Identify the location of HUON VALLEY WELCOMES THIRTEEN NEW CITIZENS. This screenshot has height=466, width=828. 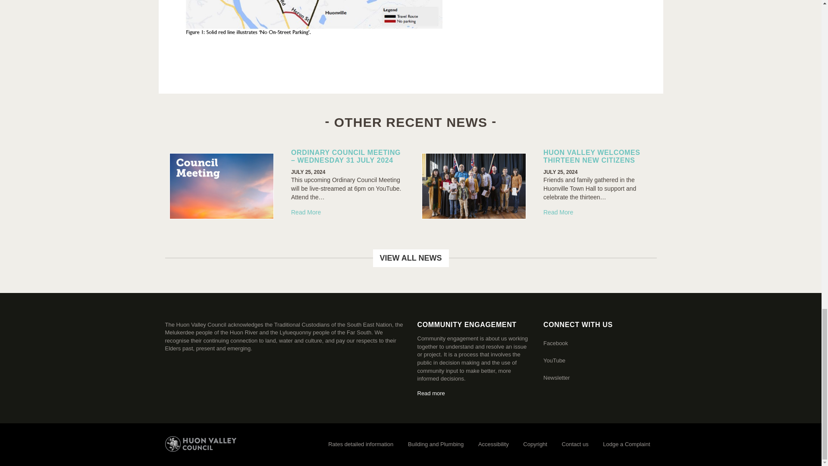
(592, 156).